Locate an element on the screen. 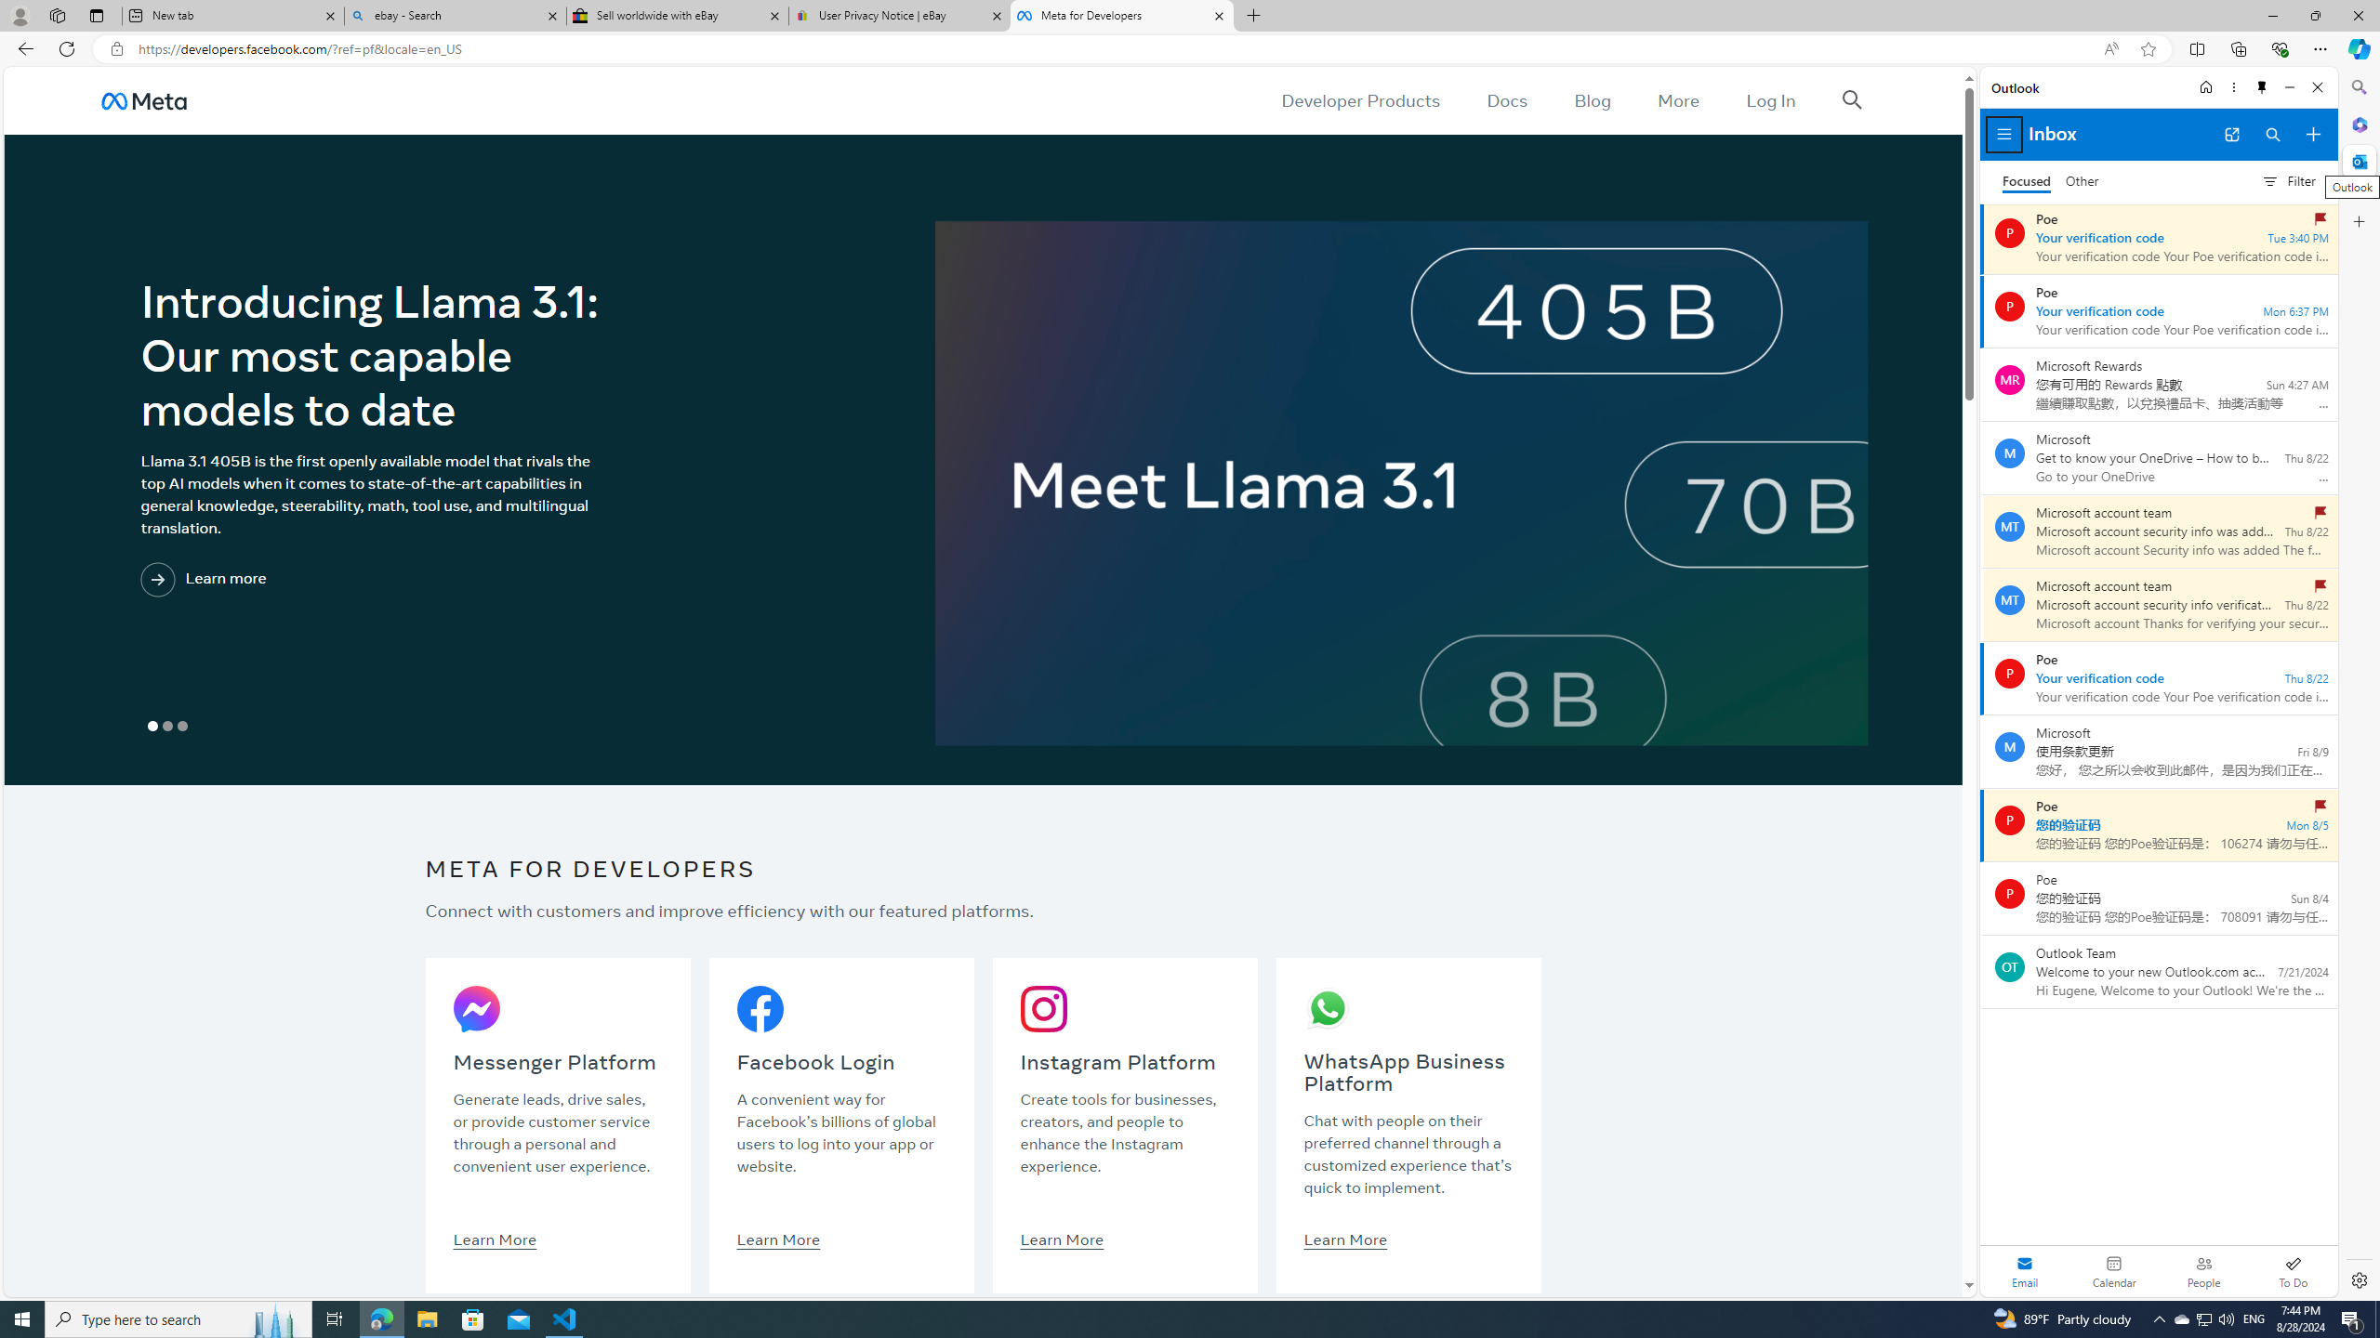 The height and width of the screenshot is (1338, 2380). Focused Inbox, toggle to go to Other Inbox is located at coordinates (2050, 180).